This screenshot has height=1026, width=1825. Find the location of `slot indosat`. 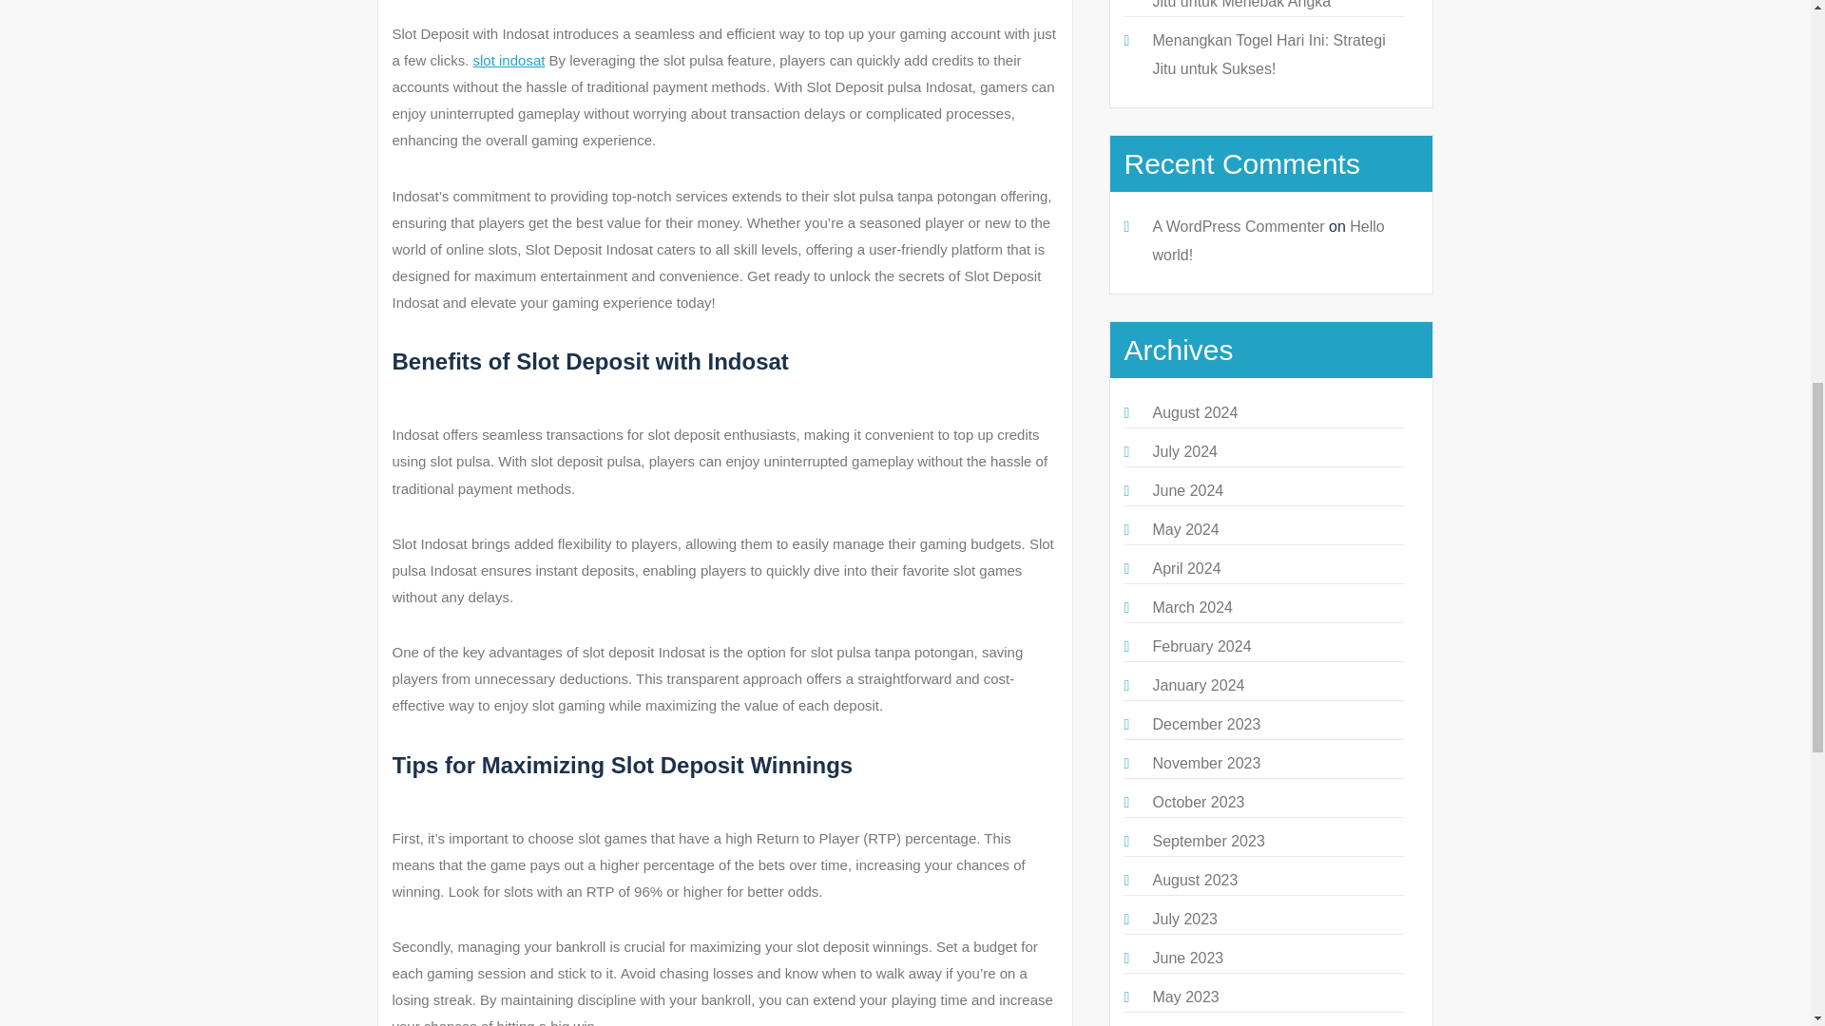

slot indosat is located at coordinates (509, 61).